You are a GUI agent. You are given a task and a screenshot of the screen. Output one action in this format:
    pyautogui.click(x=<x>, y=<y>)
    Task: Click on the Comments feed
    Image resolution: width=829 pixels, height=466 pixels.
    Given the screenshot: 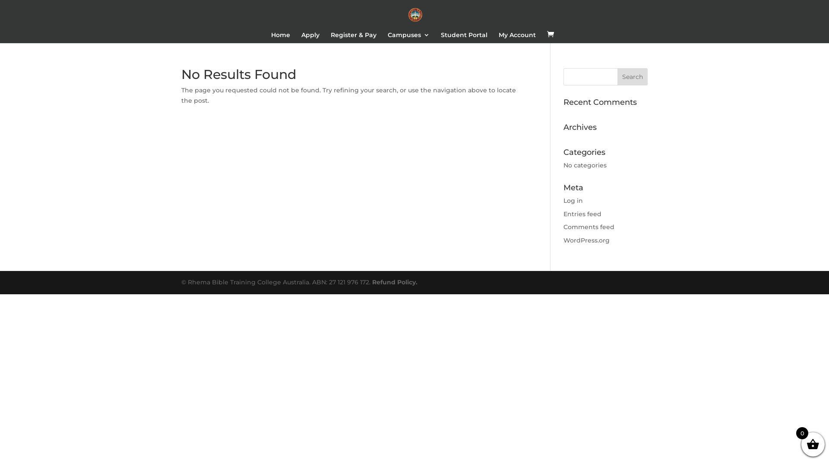 What is the action you would take?
    pyautogui.click(x=589, y=227)
    